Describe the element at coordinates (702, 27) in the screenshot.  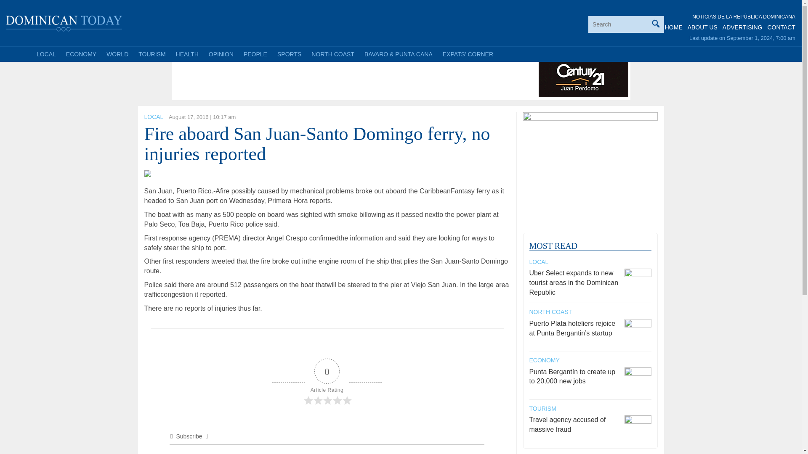
I see `ABOUT US` at that location.